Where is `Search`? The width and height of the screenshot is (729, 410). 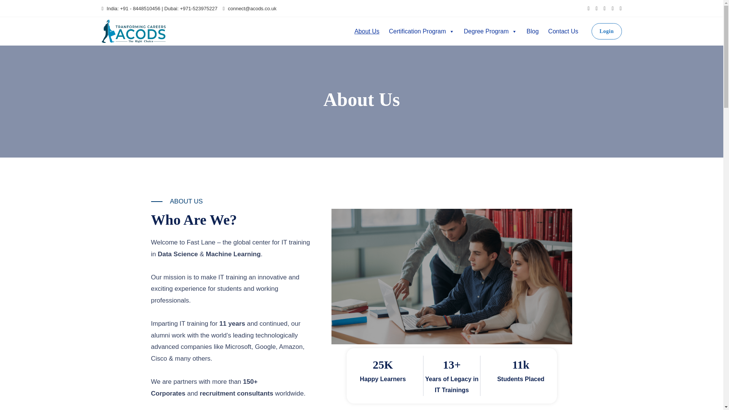
Search is located at coordinates (51, 3).